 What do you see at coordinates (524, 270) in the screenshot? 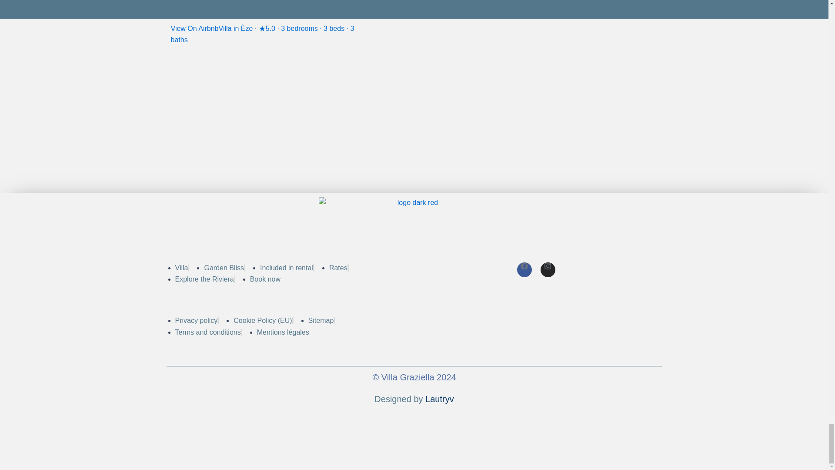
I see `Facebook` at bounding box center [524, 270].